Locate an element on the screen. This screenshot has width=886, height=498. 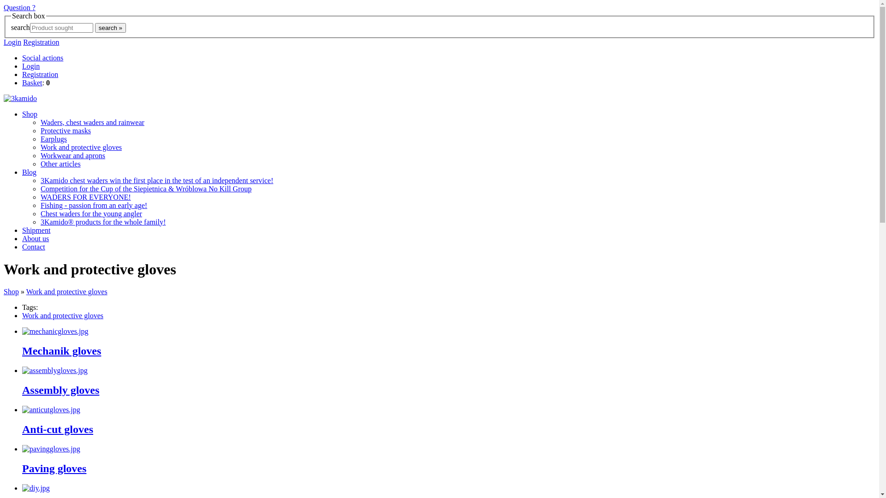
Other articles is located at coordinates (61, 164).